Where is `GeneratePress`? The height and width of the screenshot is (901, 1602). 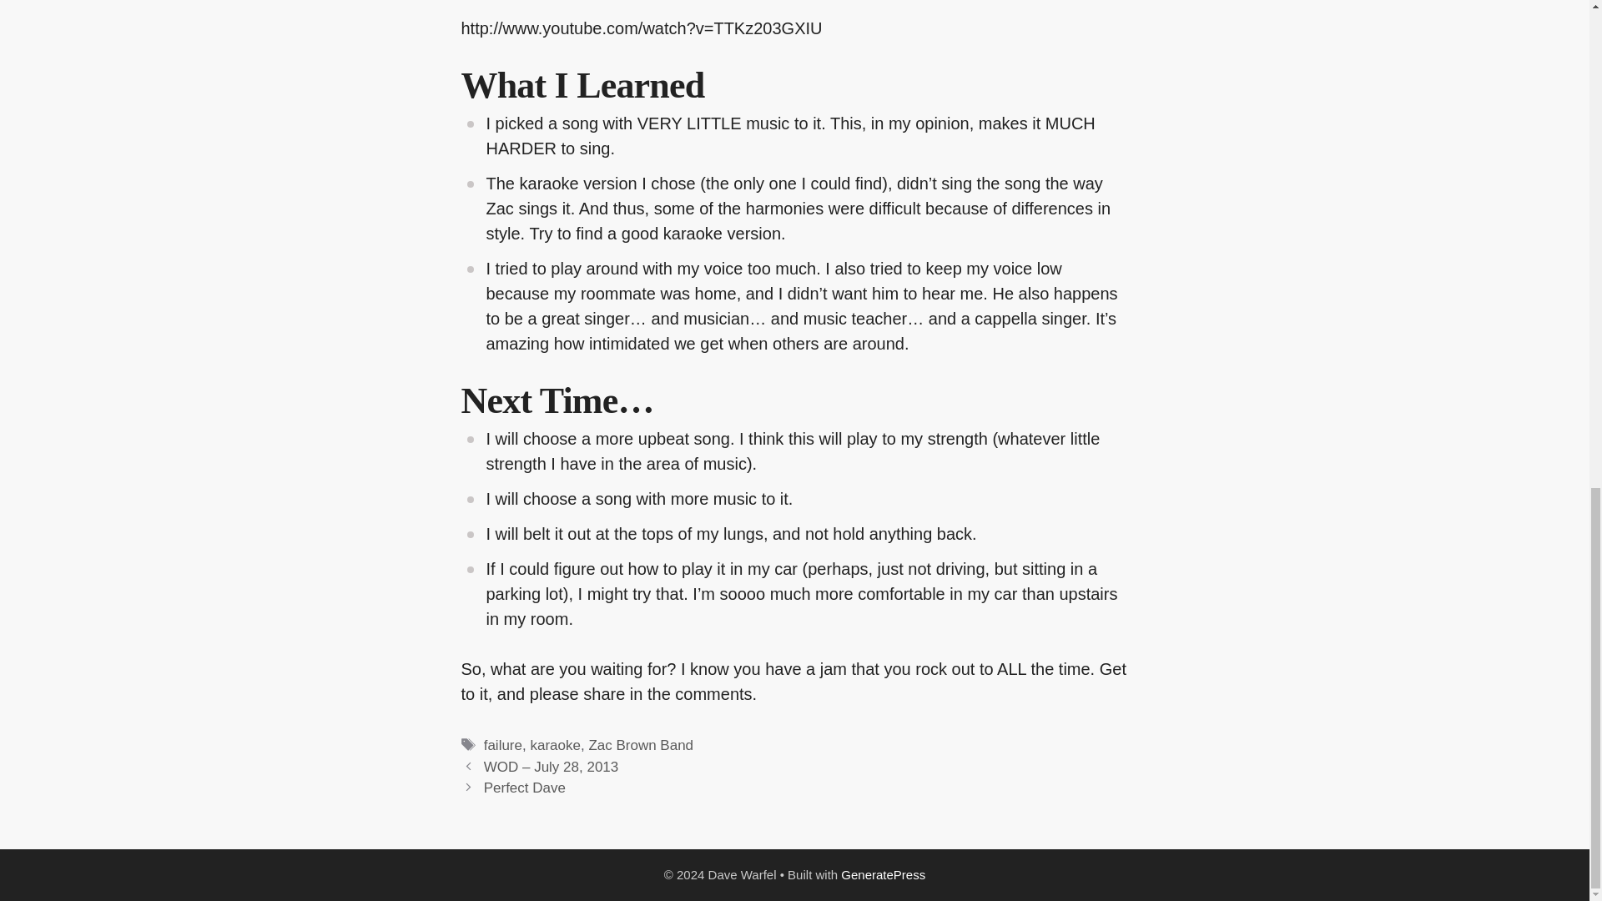
GeneratePress is located at coordinates (883, 874).